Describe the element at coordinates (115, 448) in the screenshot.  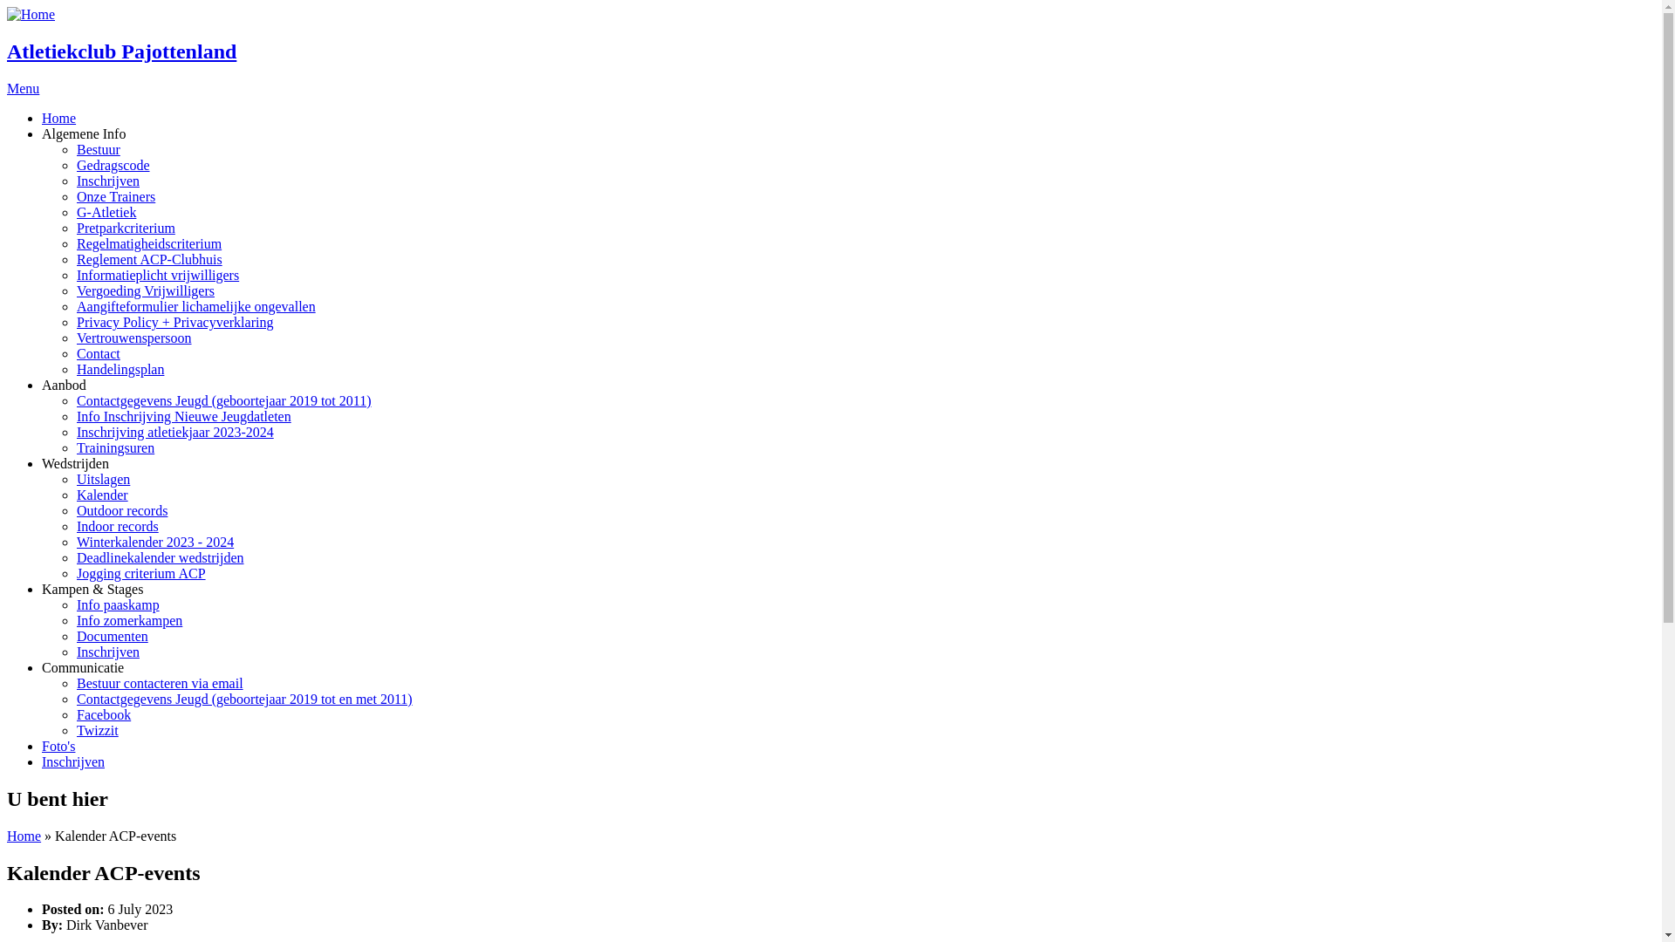
I see `Trainingsuren` at that location.